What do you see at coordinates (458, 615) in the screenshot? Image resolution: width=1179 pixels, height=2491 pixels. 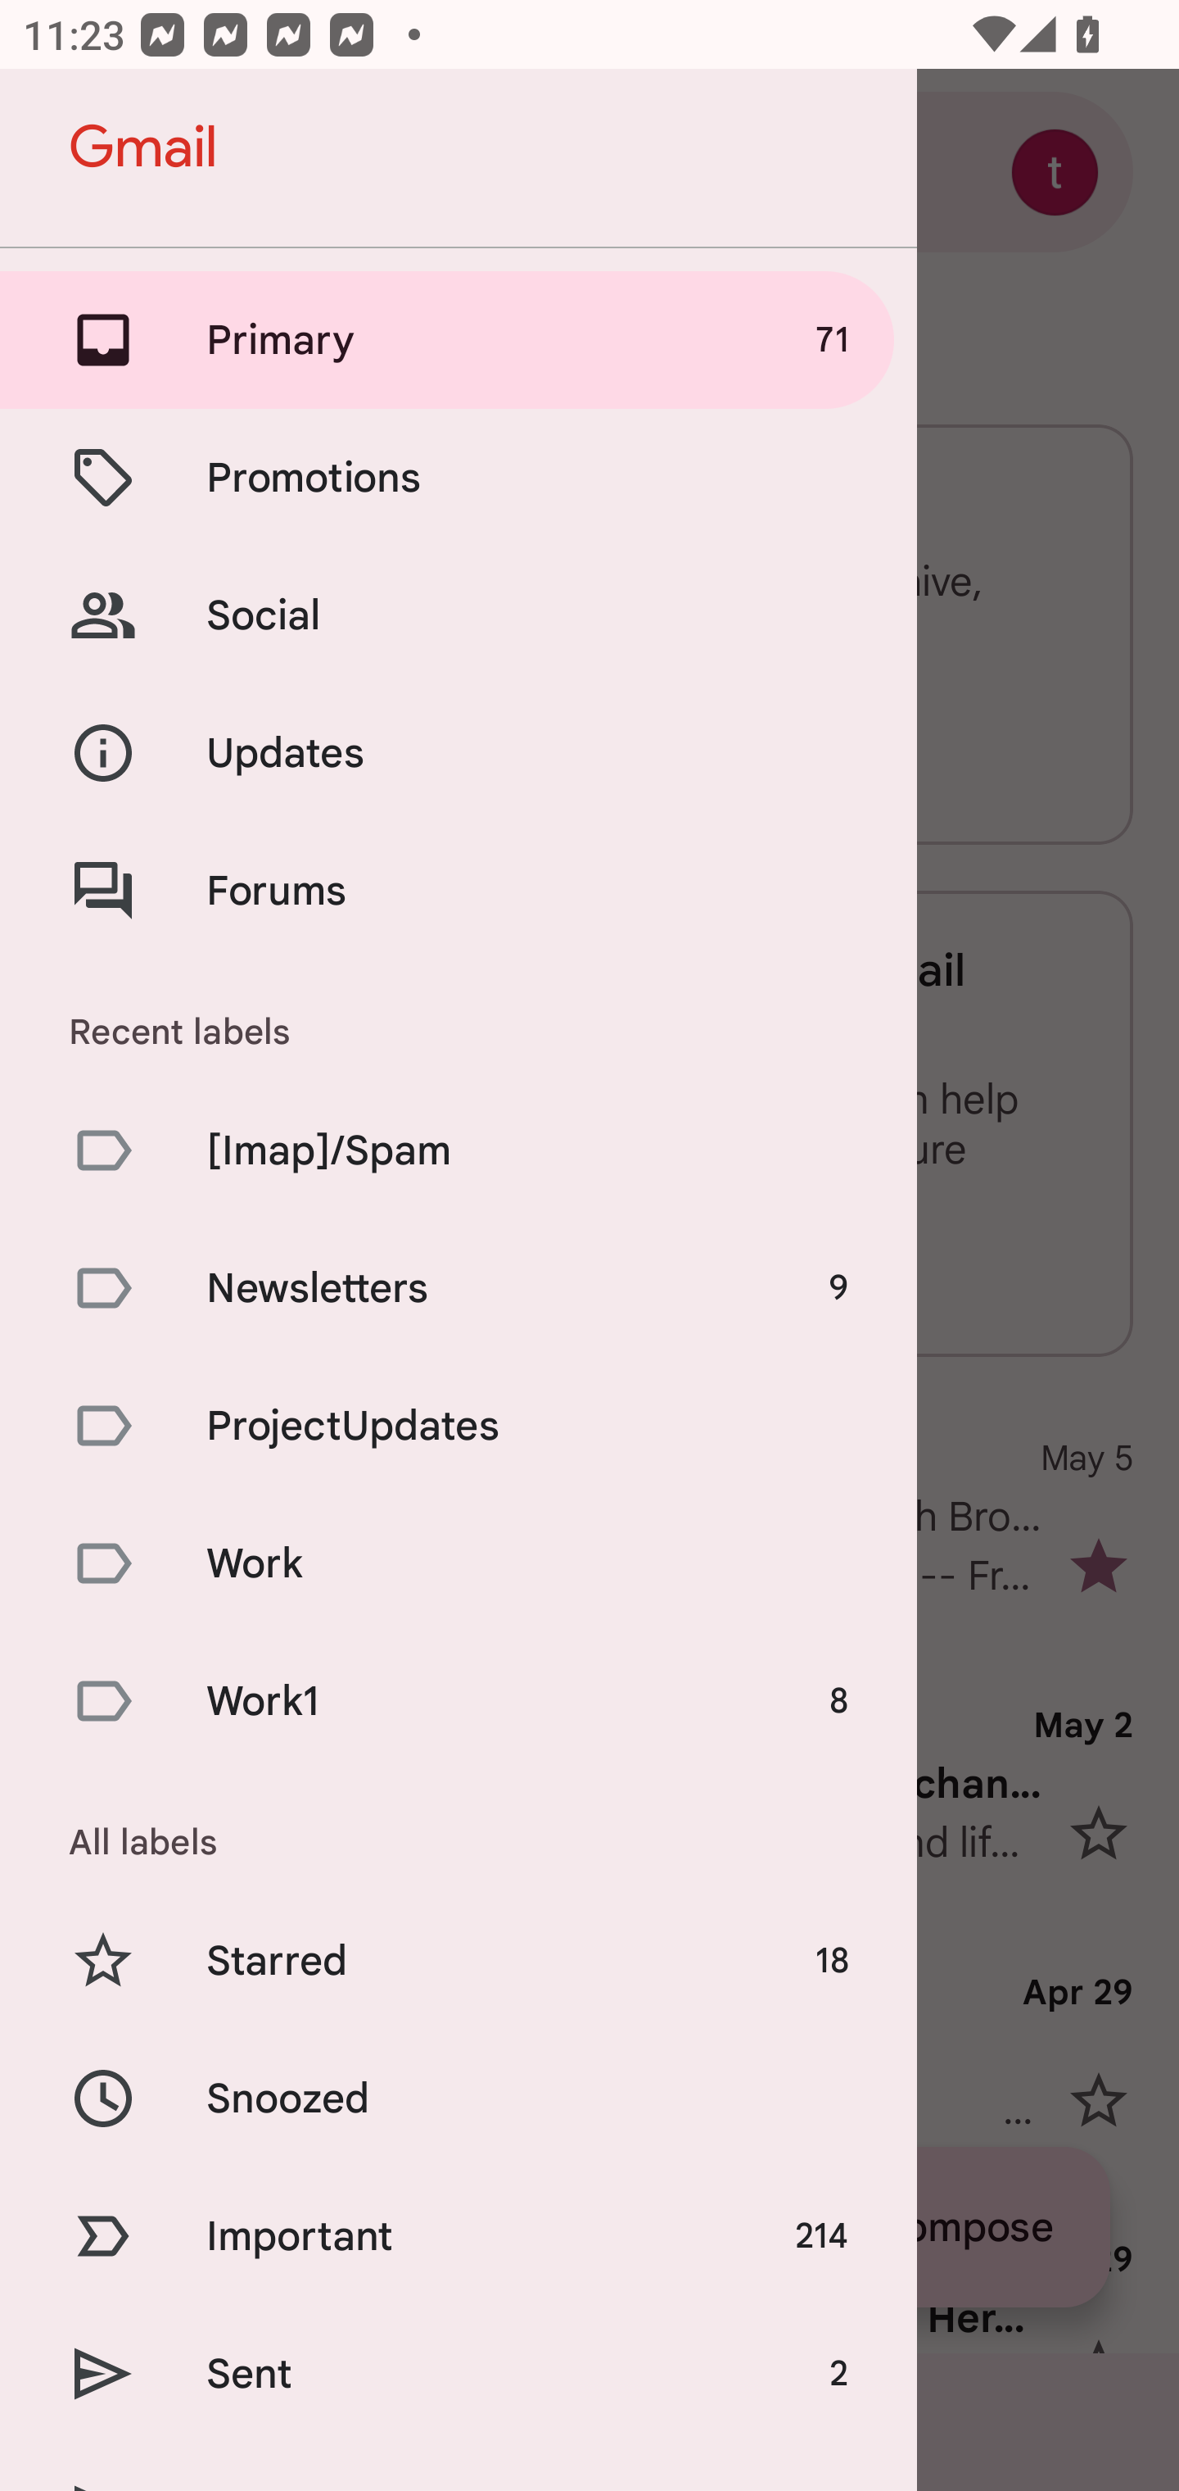 I see `Social` at bounding box center [458, 615].